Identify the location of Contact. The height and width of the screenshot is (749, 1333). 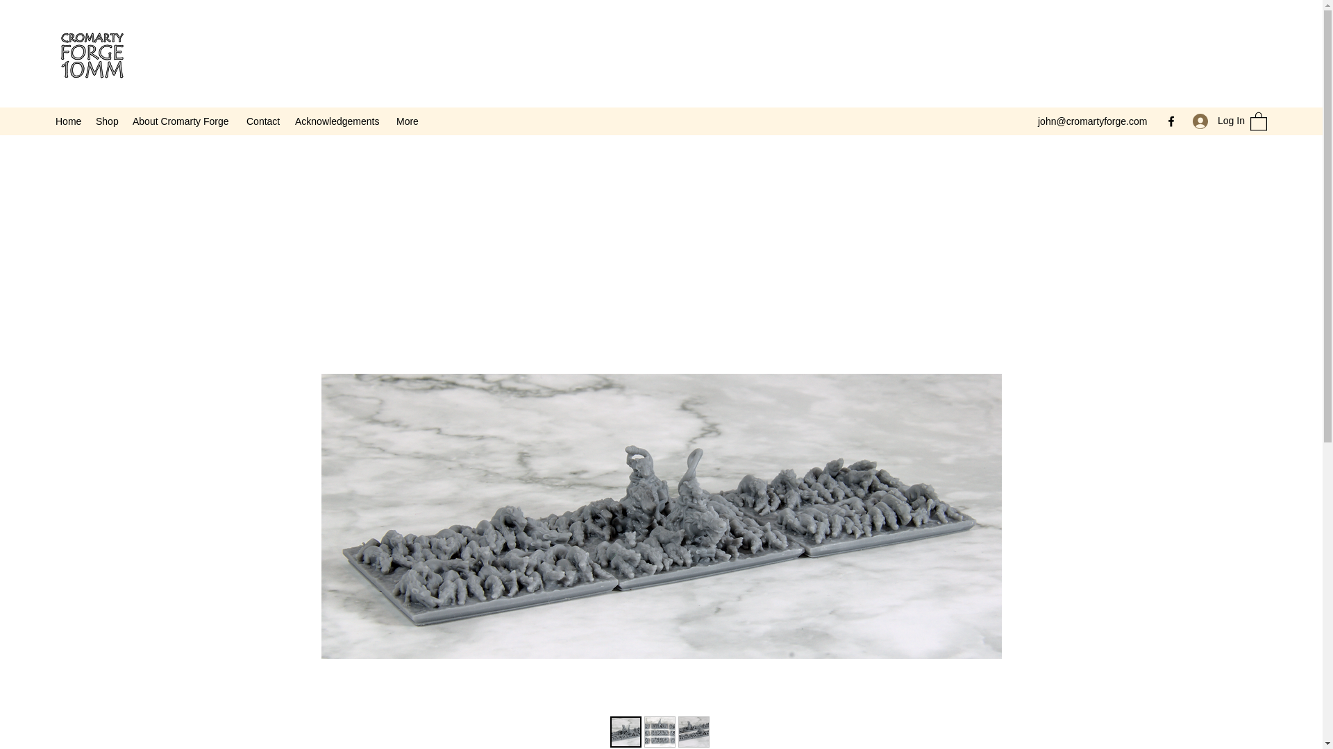
(264, 121).